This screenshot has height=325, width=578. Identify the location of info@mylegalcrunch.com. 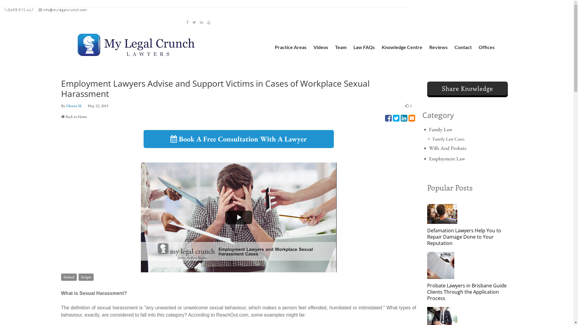
(65, 10).